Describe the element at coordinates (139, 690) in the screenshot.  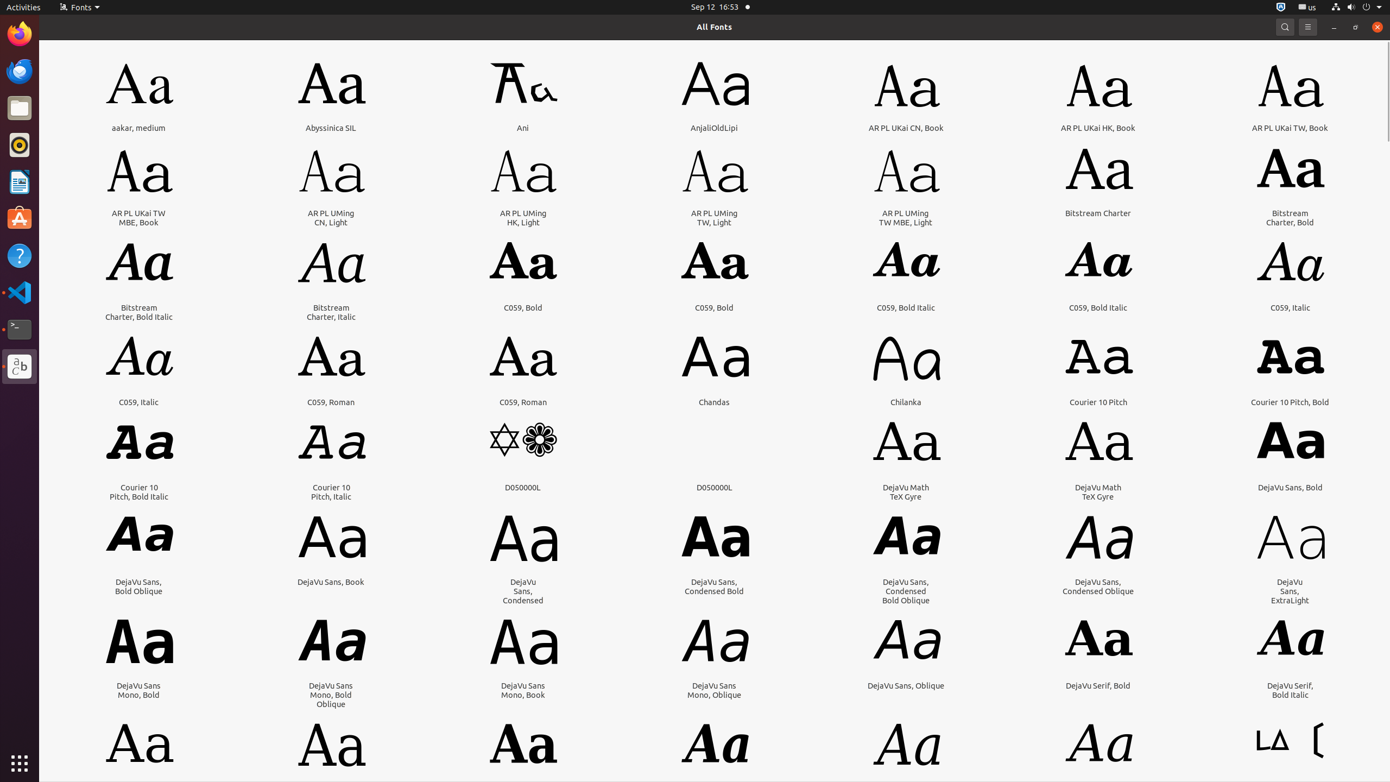
I see `DejaVu Sans Mono, Bold` at that location.